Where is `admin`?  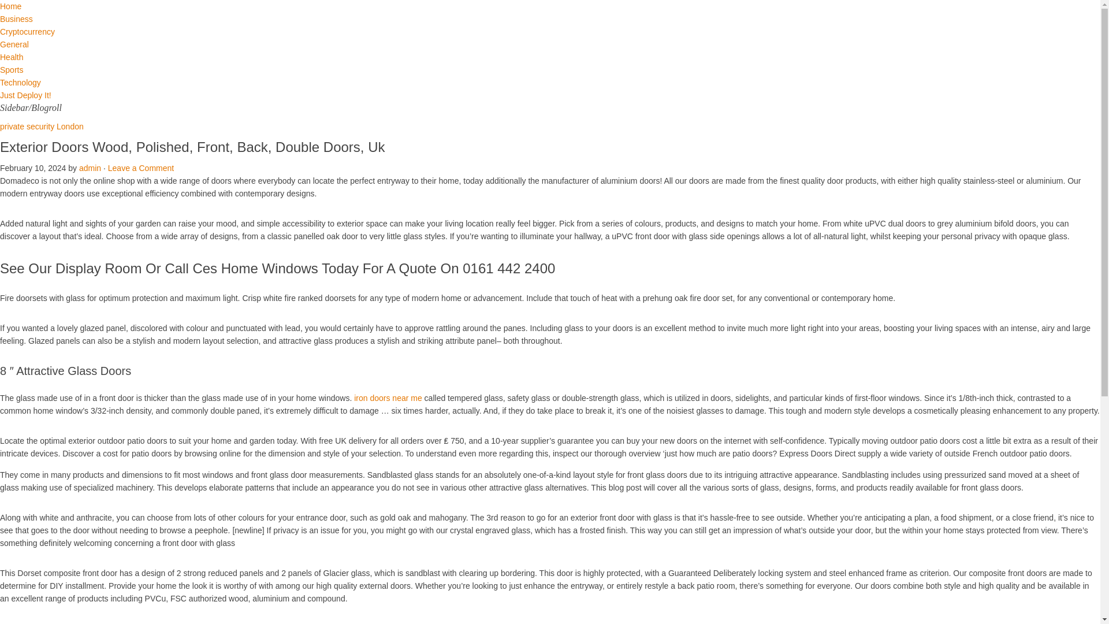
admin is located at coordinates (90, 168).